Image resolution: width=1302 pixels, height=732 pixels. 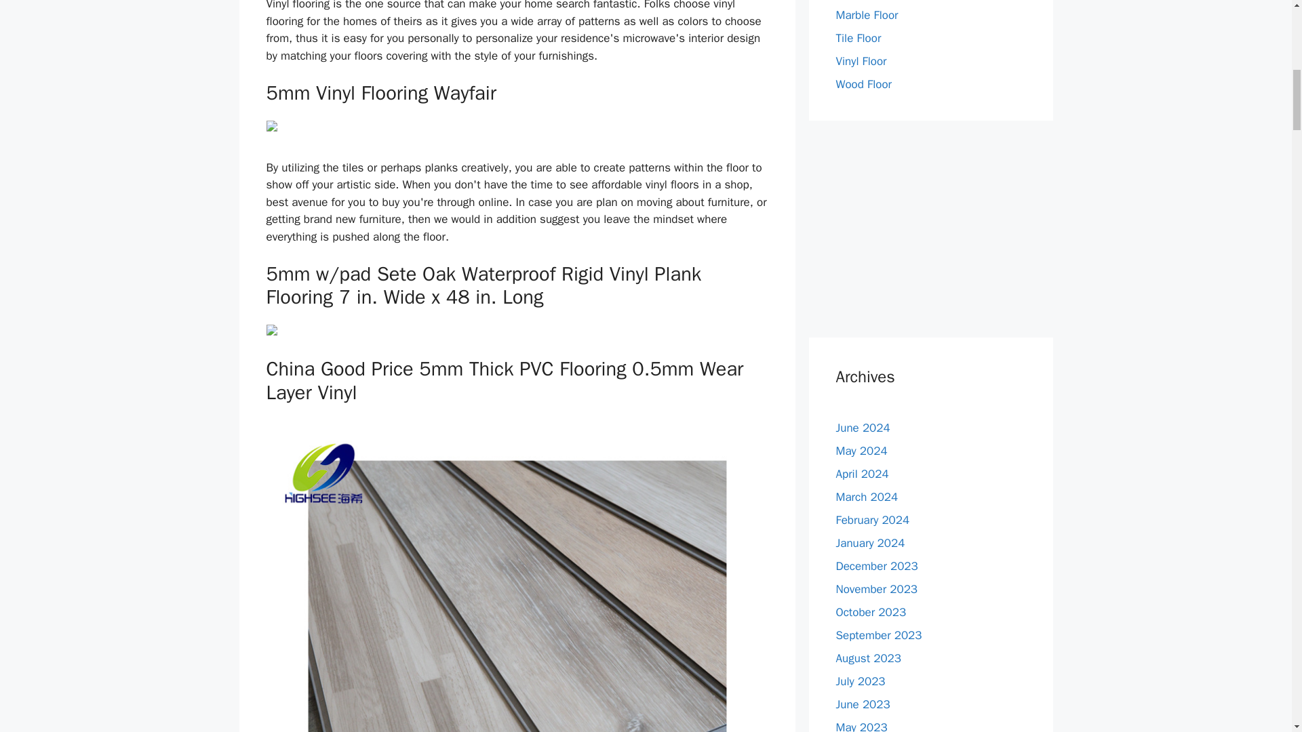 What do you see at coordinates (859, 38) in the screenshot?
I see `Tile Floor` at bounding box center [859, 38].